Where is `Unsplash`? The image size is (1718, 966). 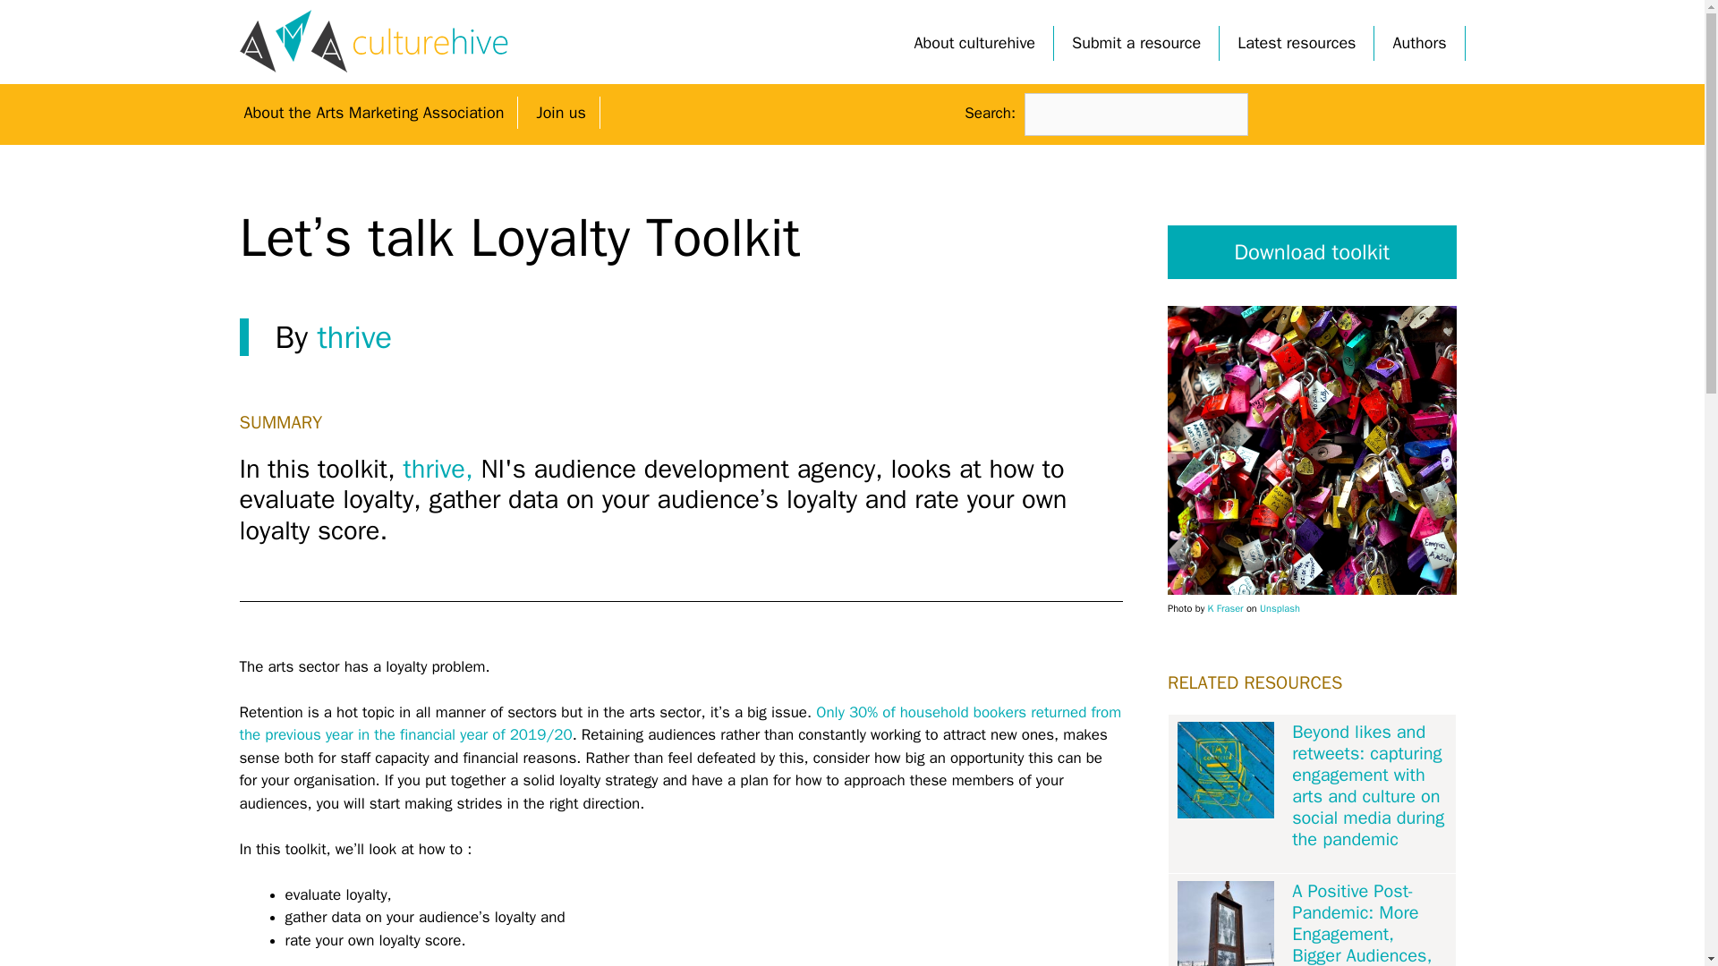
Unsplash is located at coordinates (1280, 607).